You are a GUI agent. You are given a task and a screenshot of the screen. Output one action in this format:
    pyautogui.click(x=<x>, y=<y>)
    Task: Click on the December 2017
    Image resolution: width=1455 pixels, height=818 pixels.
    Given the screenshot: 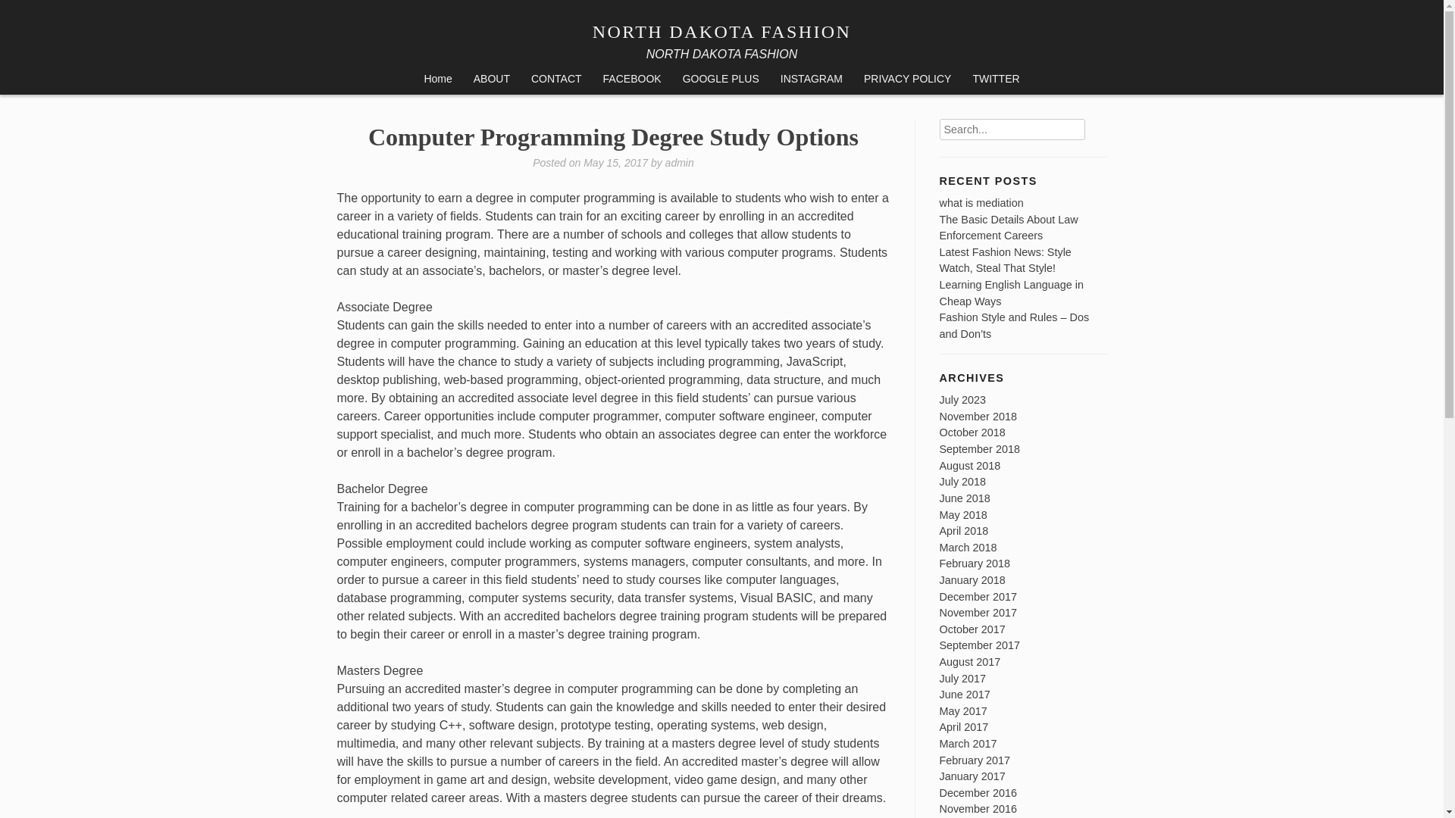 What is the action you would take?
    pyautogui.click(x=978, y=596)
    